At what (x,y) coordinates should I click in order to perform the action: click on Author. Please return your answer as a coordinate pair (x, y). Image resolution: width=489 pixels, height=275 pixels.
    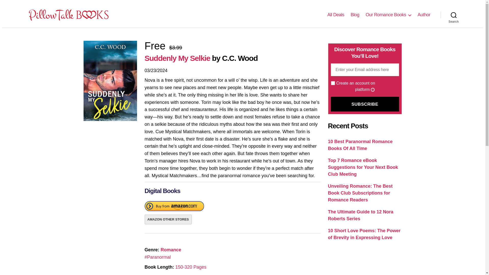
    Looking at the image, I should click on (424, 15).